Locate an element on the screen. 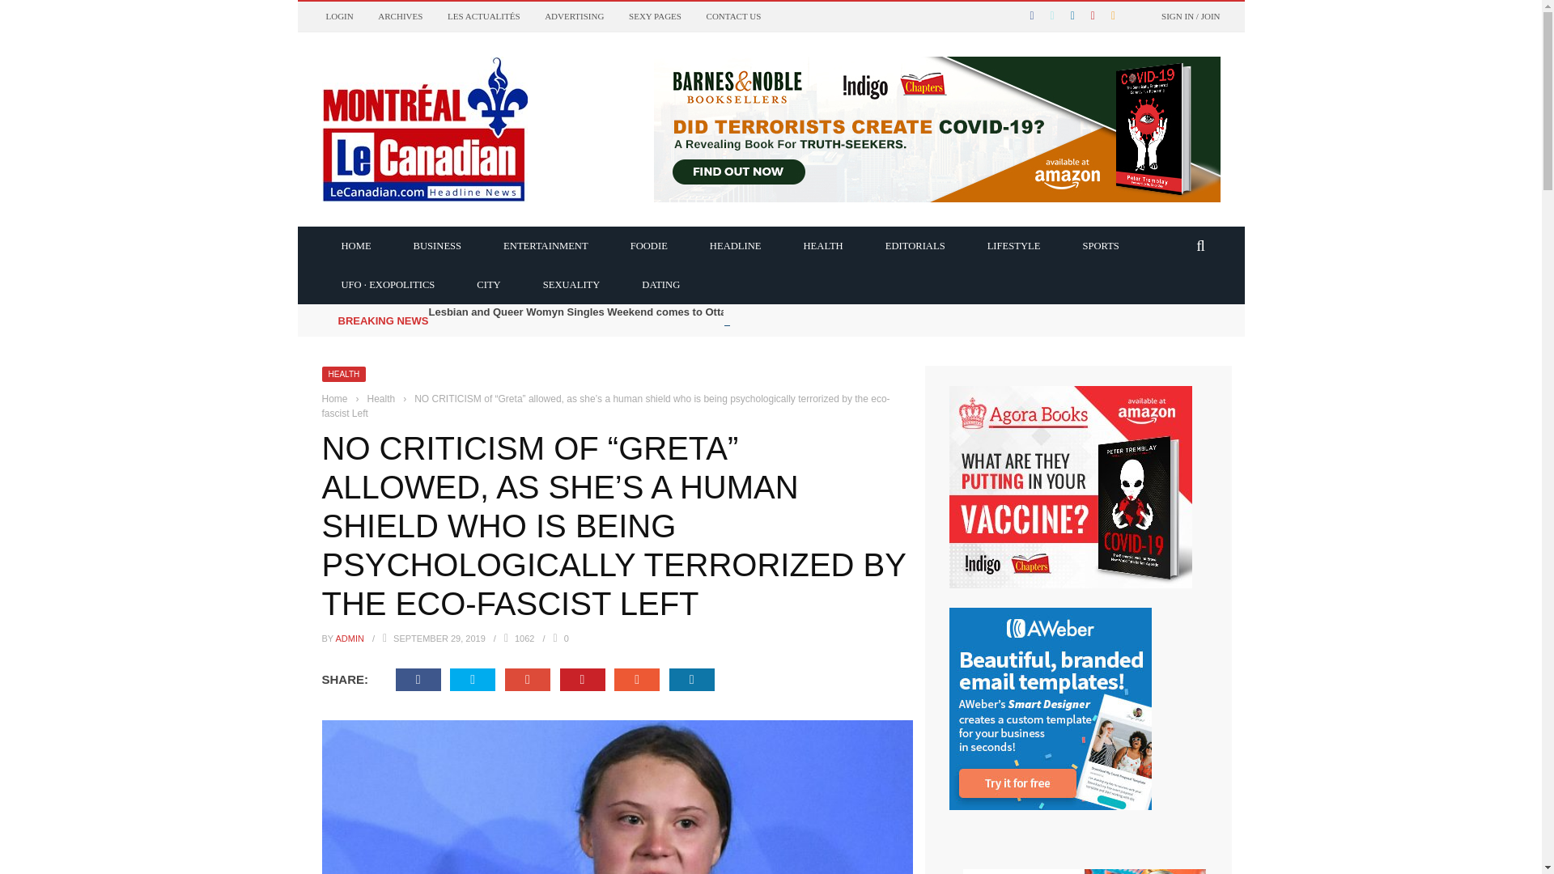 This screenshot has width=1554, height=874. Twitter is located at coordinates (473, 680).